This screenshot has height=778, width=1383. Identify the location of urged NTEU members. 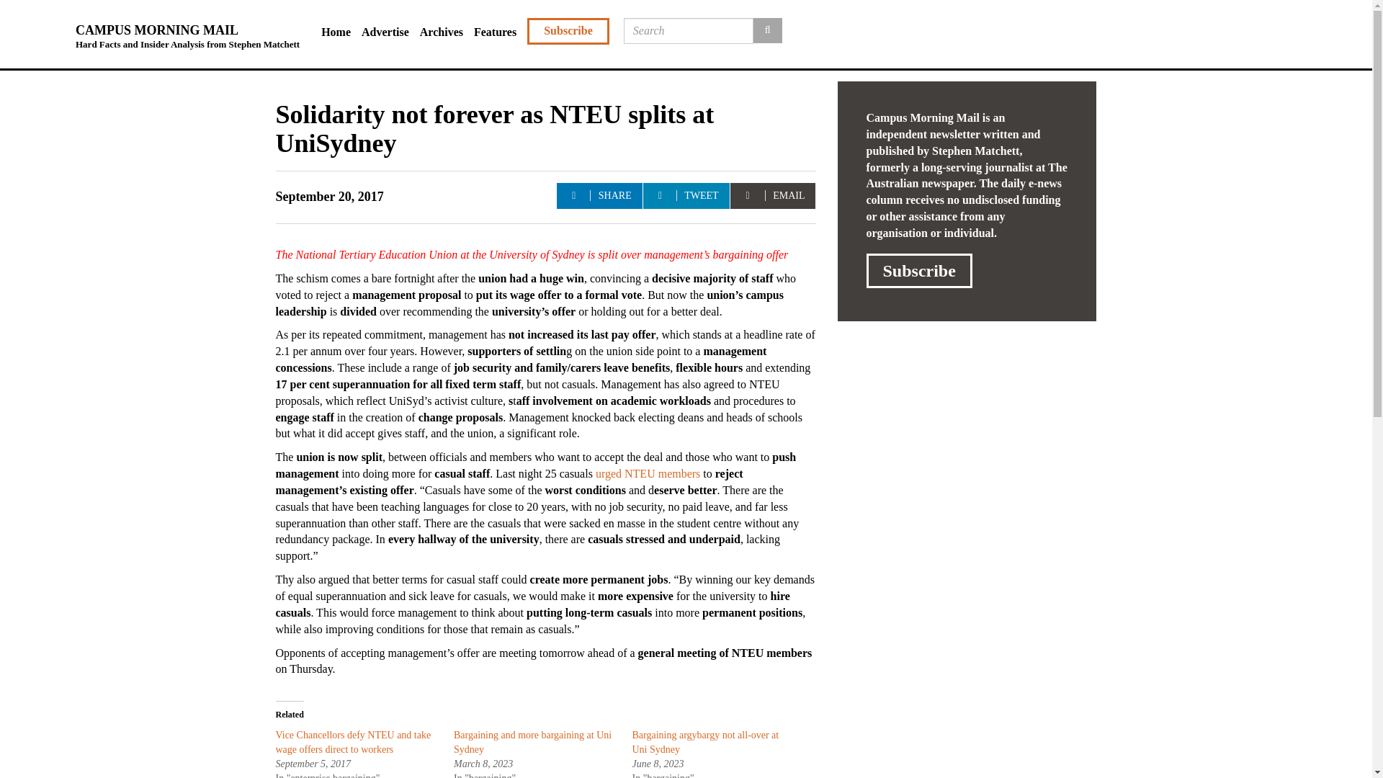
(648, 474).